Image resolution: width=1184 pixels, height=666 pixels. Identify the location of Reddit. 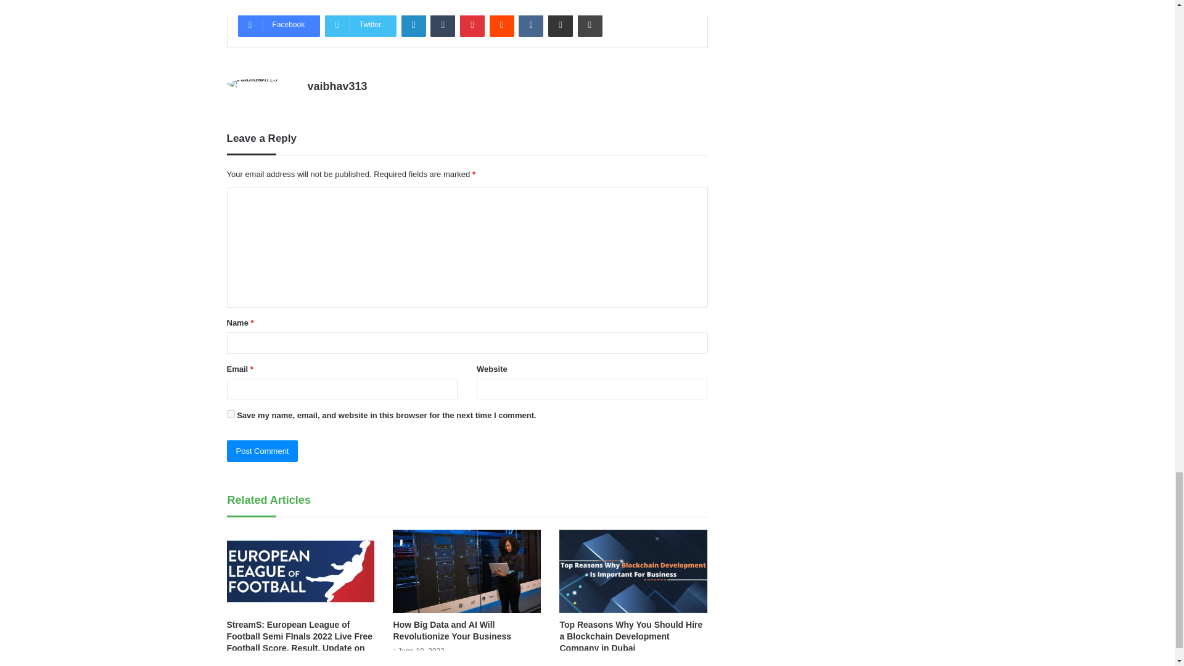
(502, 25).